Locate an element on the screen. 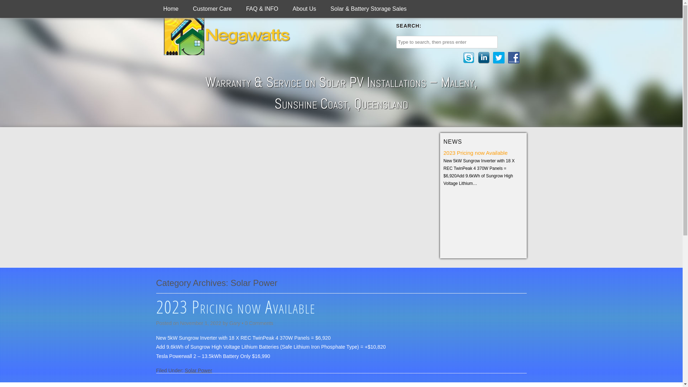 Image resolution: width=688 pixels, height=387 pixels. Follow Us on Facebook is located at coordinates (514, 58).